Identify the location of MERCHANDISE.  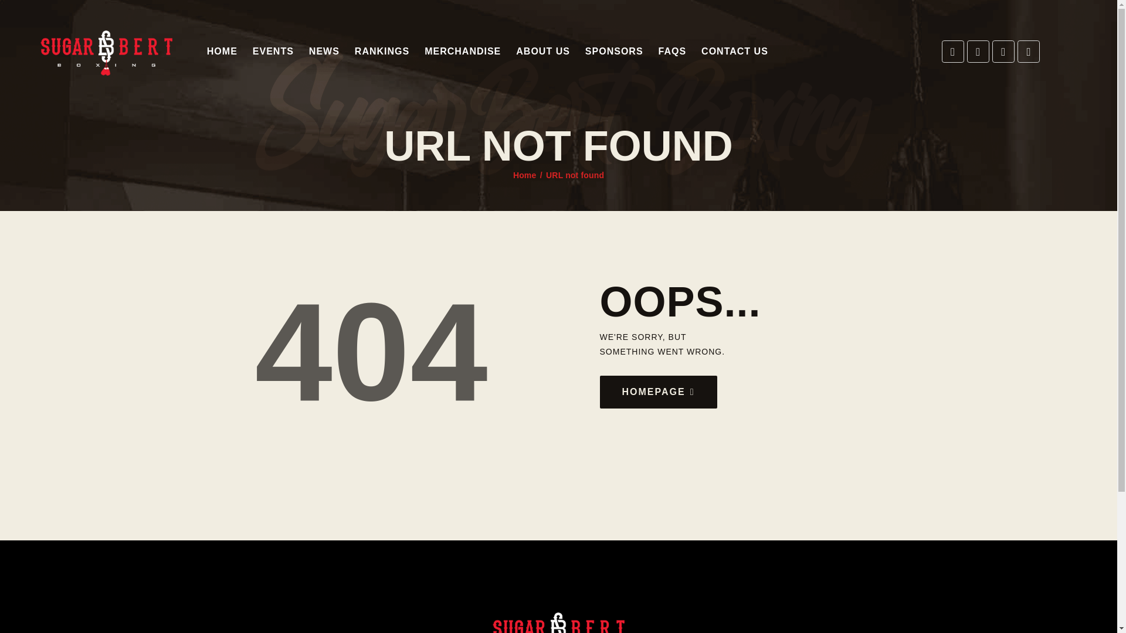
(462, 52).